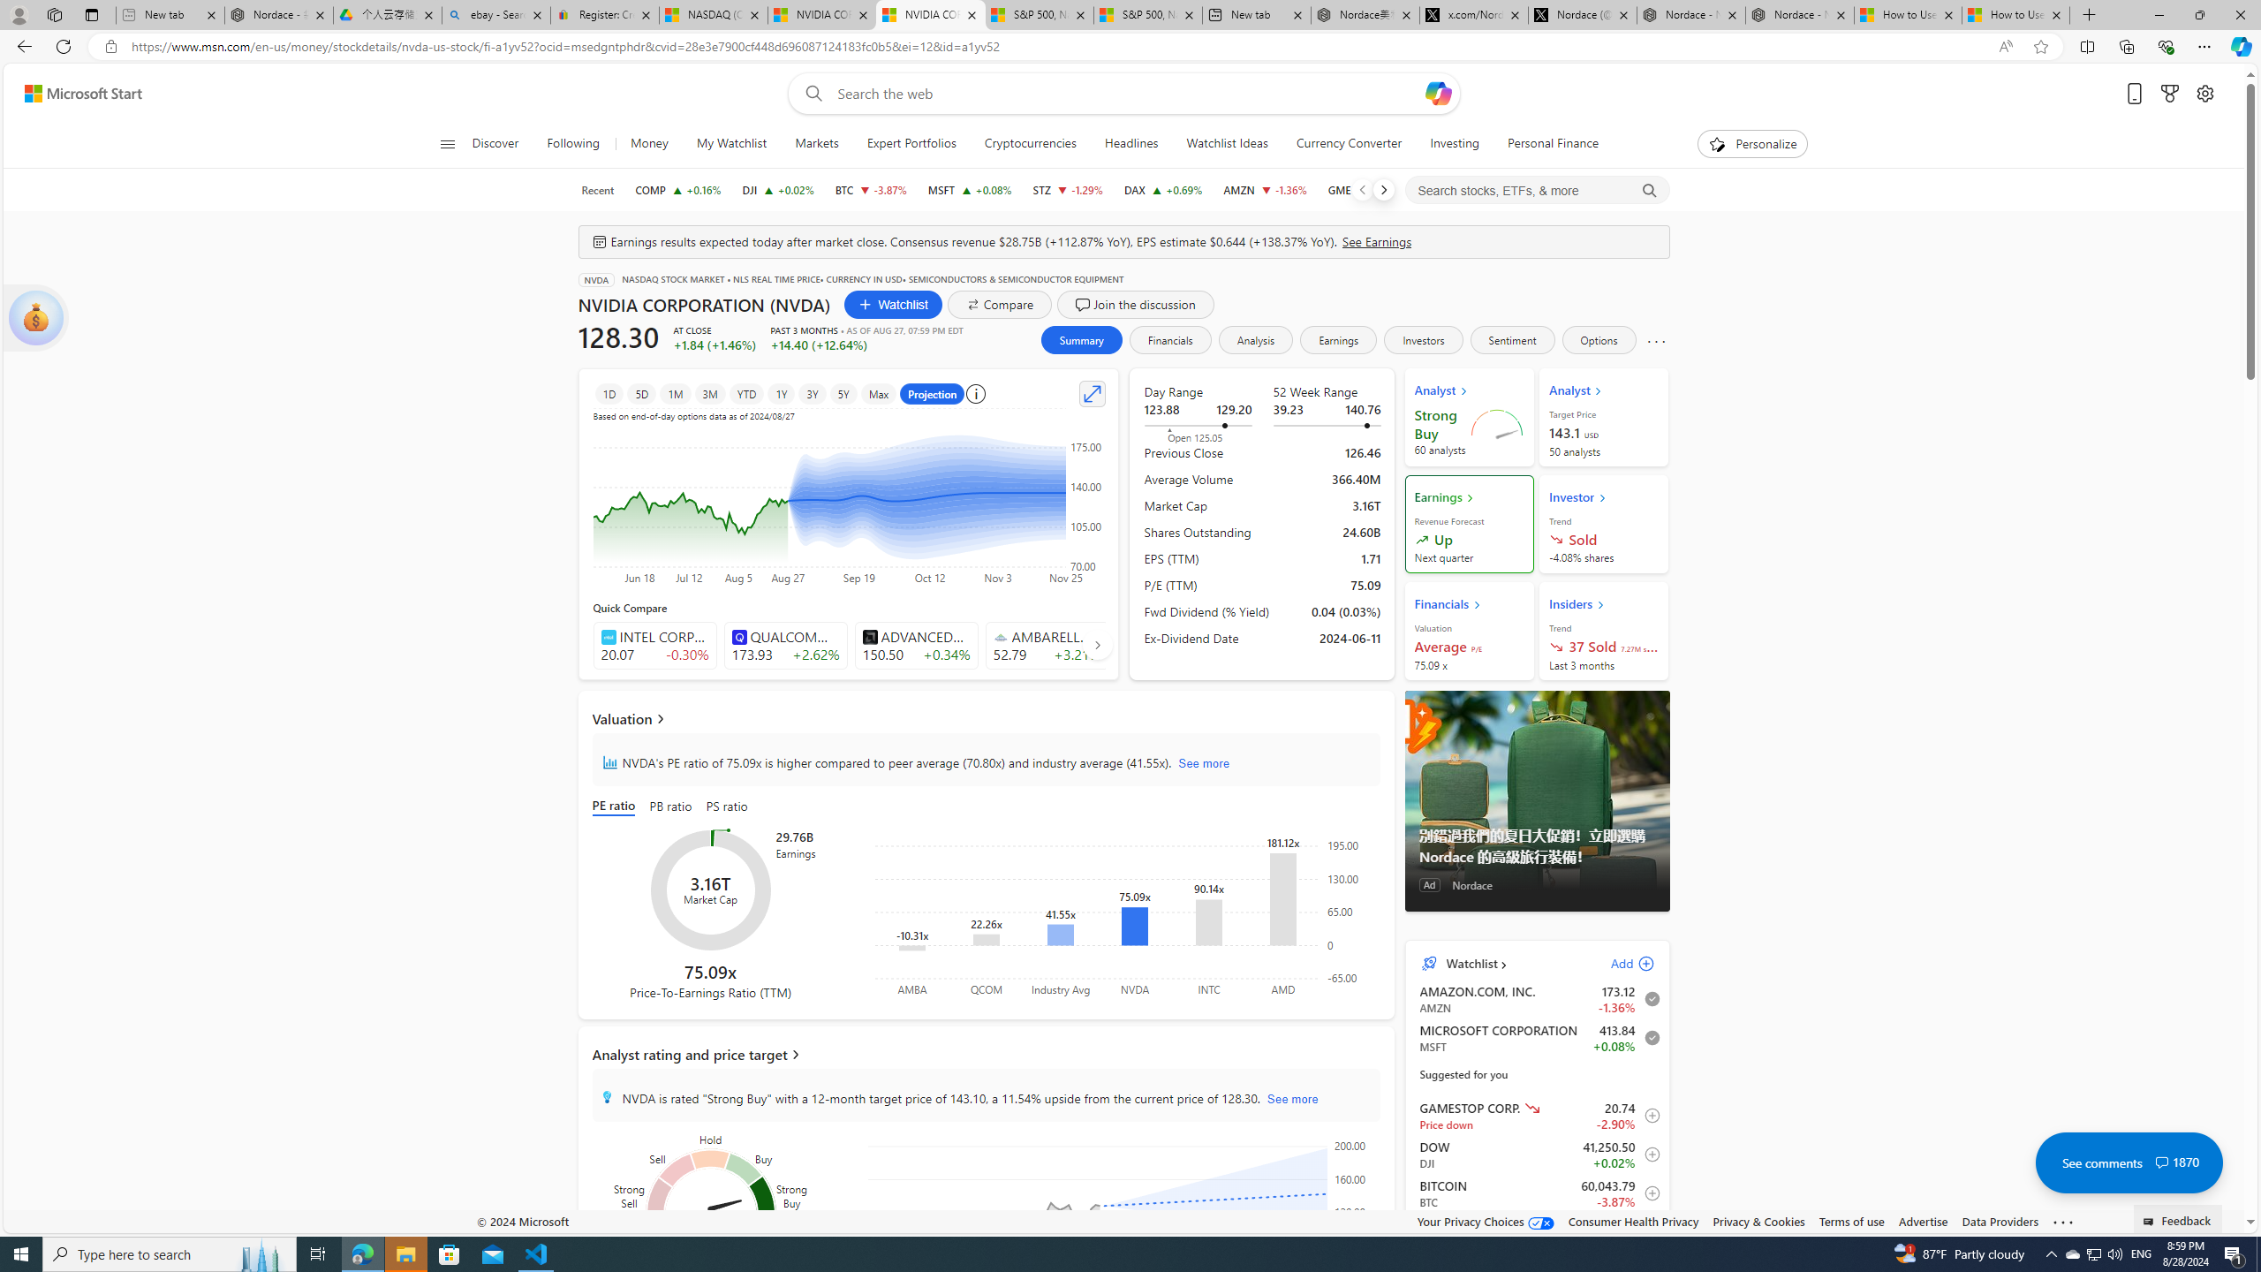 Image resolution: width=2261 pixels, height=1272 pixels. Describe the element at coordinates (1339, 339) in the screenshot. I see `Earnings` at that location.